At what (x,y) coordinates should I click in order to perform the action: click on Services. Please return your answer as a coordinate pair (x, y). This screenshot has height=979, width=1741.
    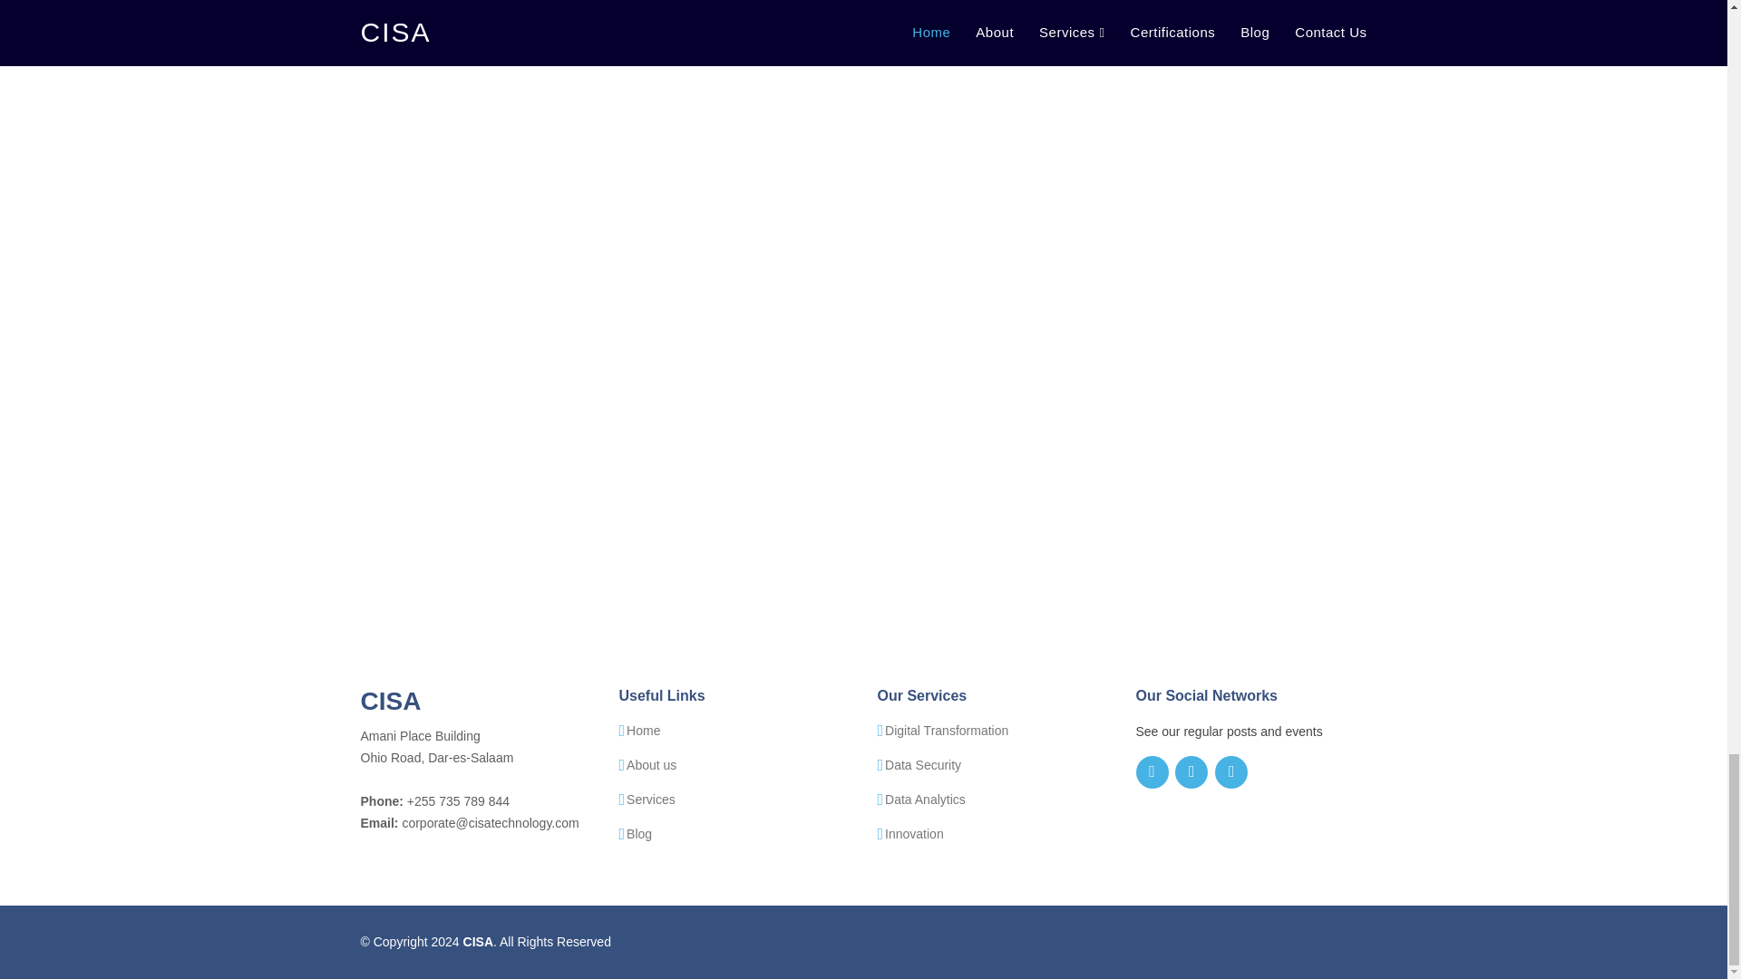
    Looking at the image, I should click on (651, 799).